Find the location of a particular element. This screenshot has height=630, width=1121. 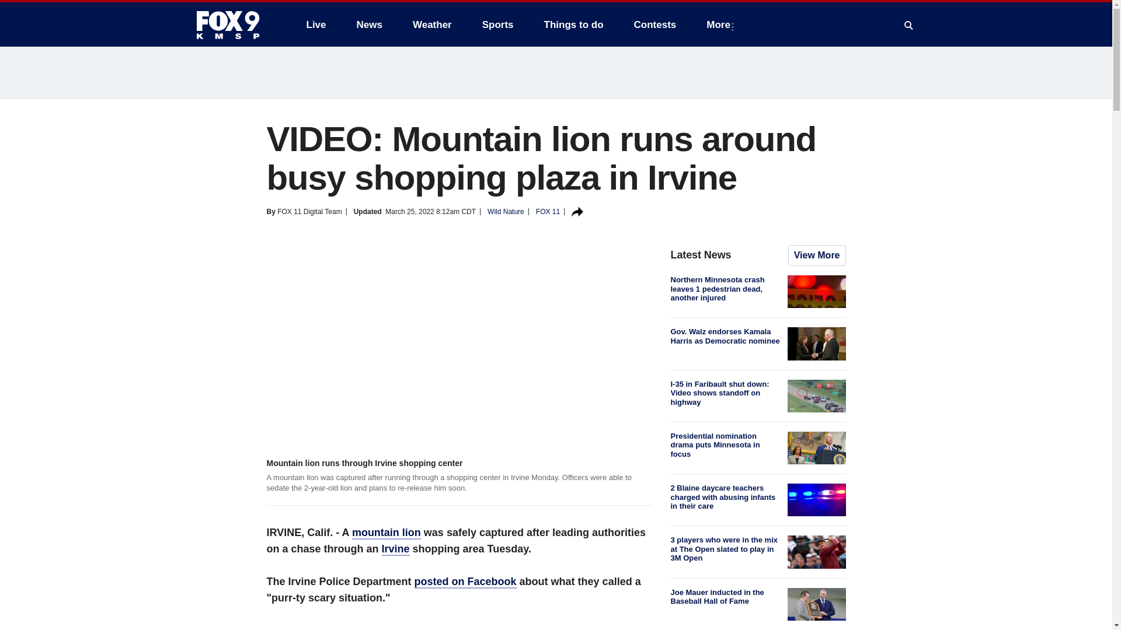

More is located at coordinates (720, 24).